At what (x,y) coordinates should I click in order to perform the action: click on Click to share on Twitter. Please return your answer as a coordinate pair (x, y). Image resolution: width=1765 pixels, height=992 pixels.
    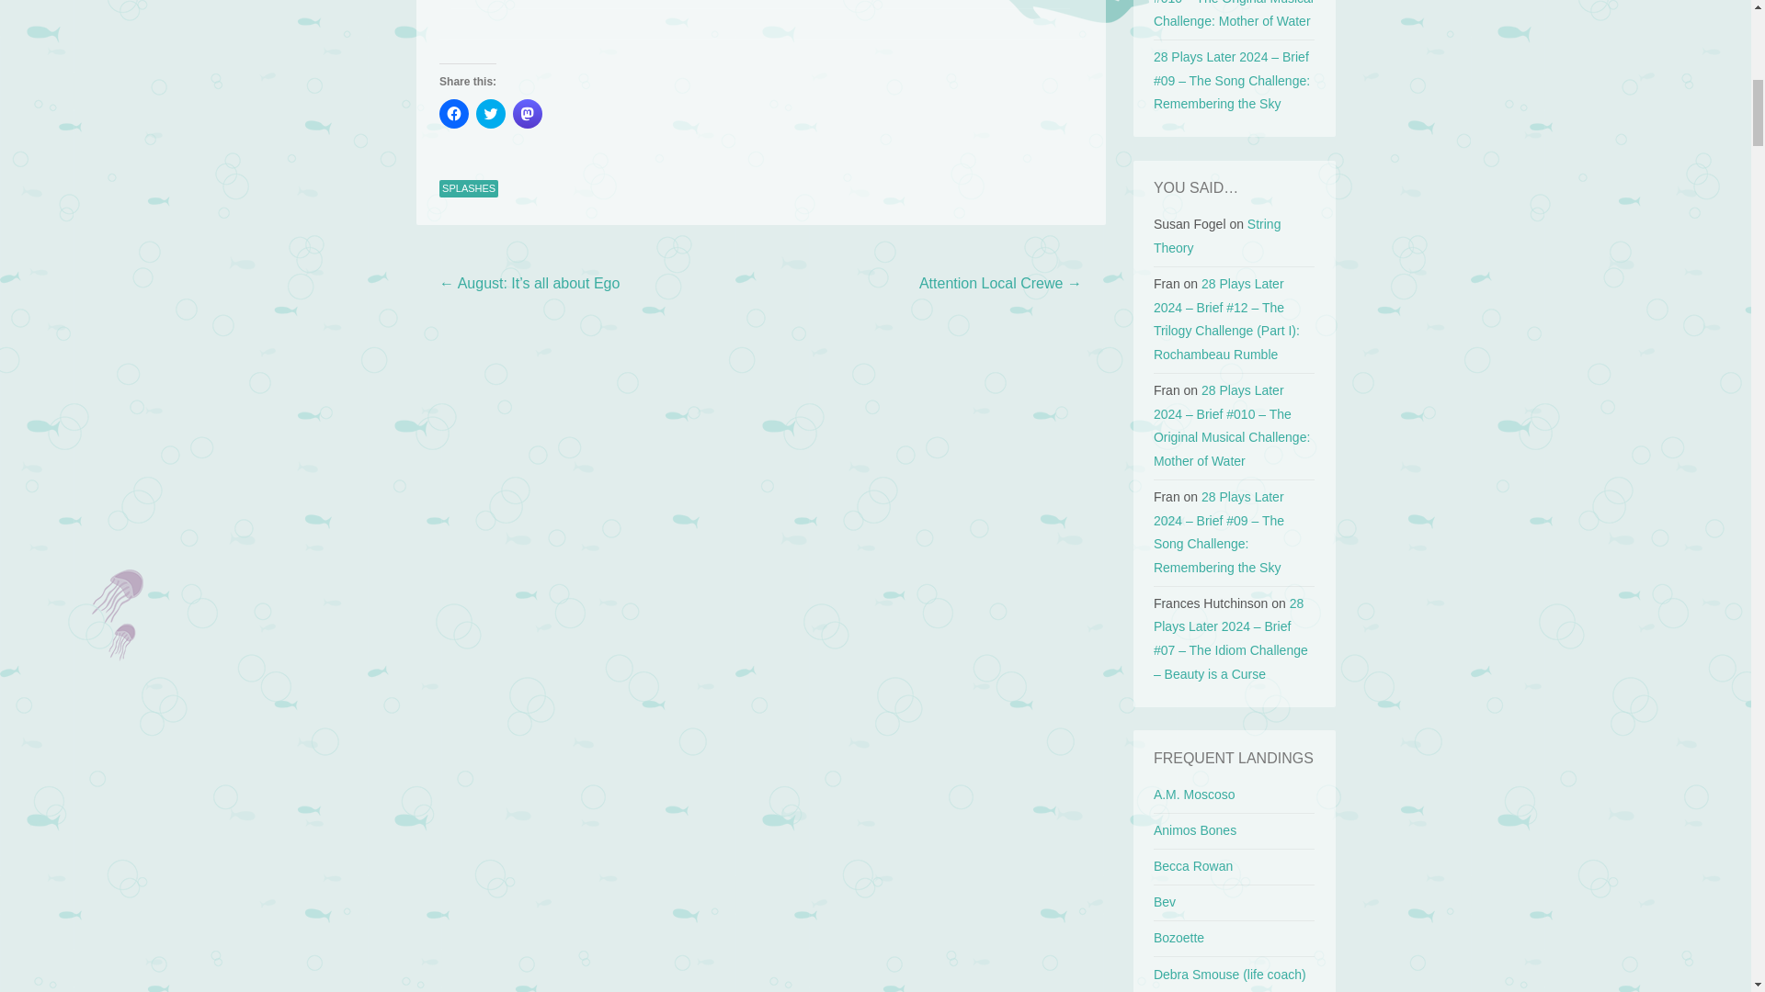
    Looking at the image, I should click on (491, 114).